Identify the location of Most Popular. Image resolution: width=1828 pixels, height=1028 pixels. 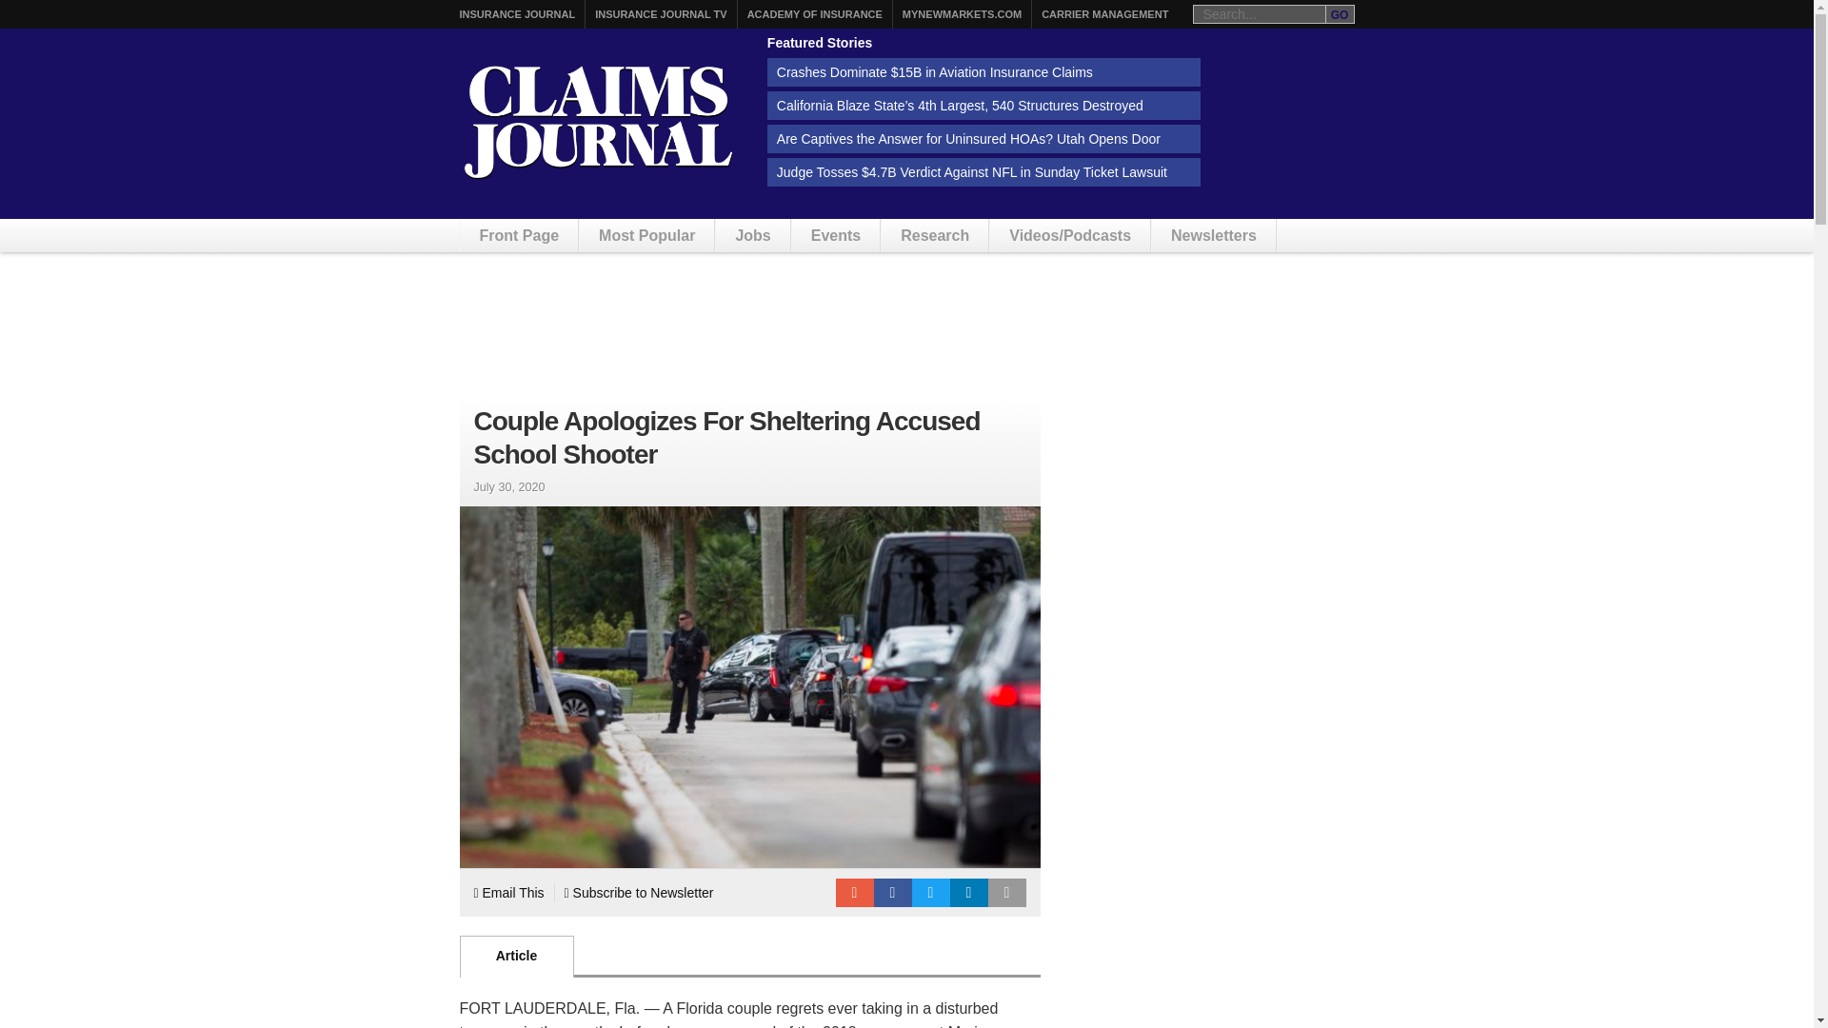
(646, 235).